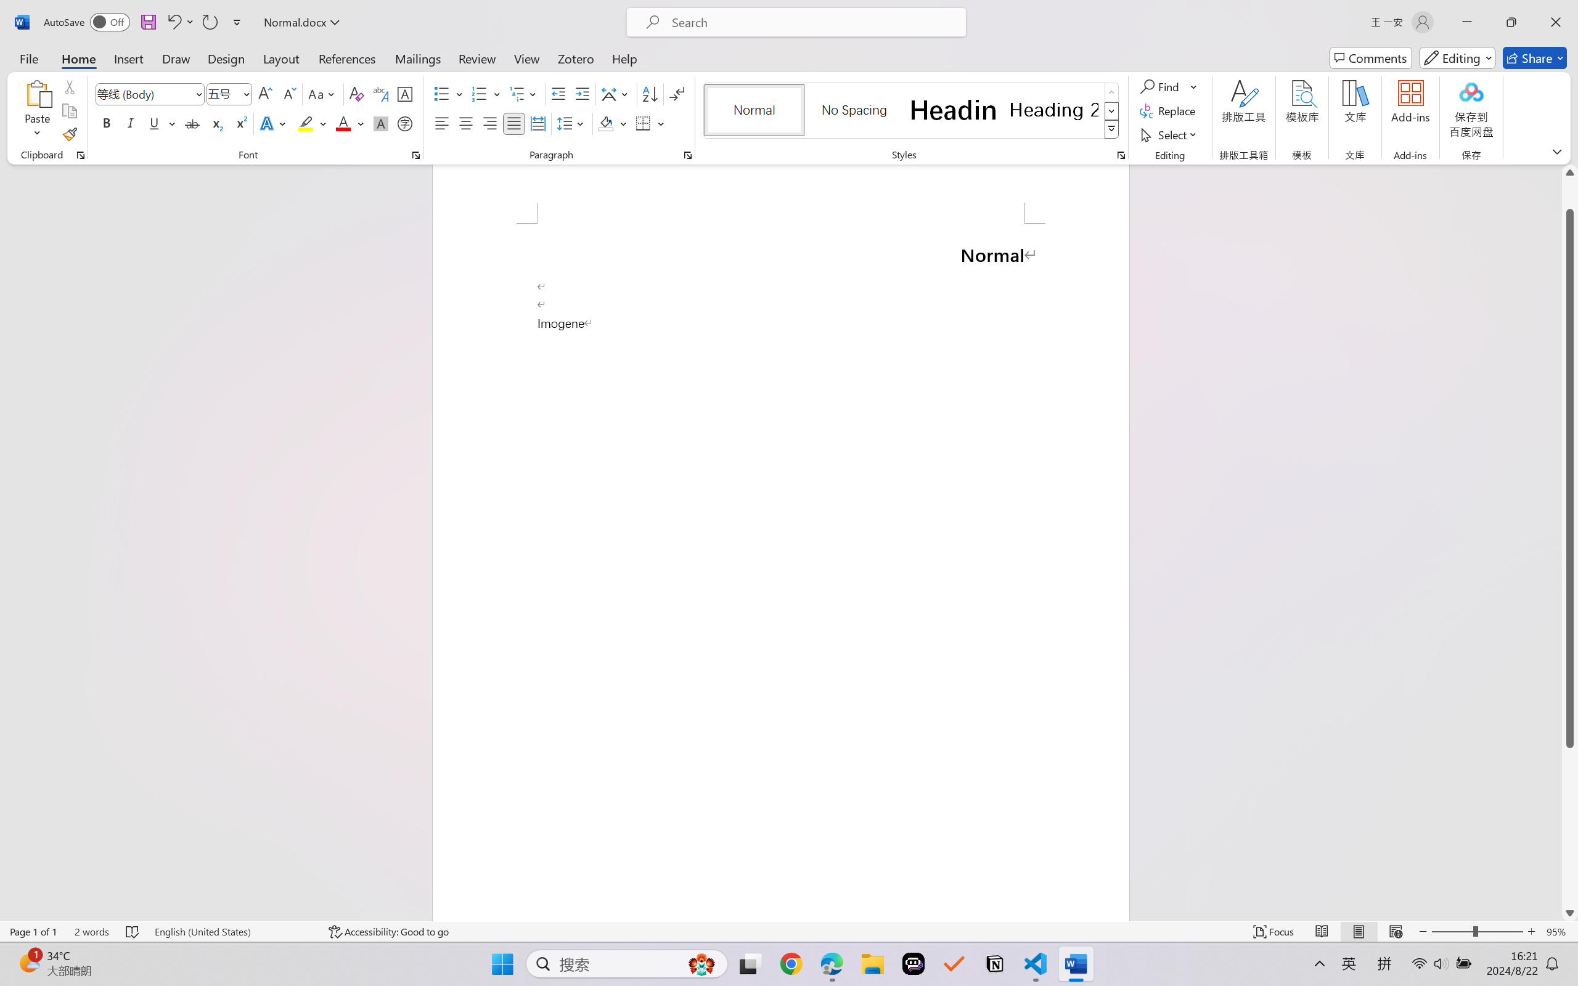 Image resolution: width=1578 pixels, height=986 pixels. I want to click on Align Right, so click(491, 123).